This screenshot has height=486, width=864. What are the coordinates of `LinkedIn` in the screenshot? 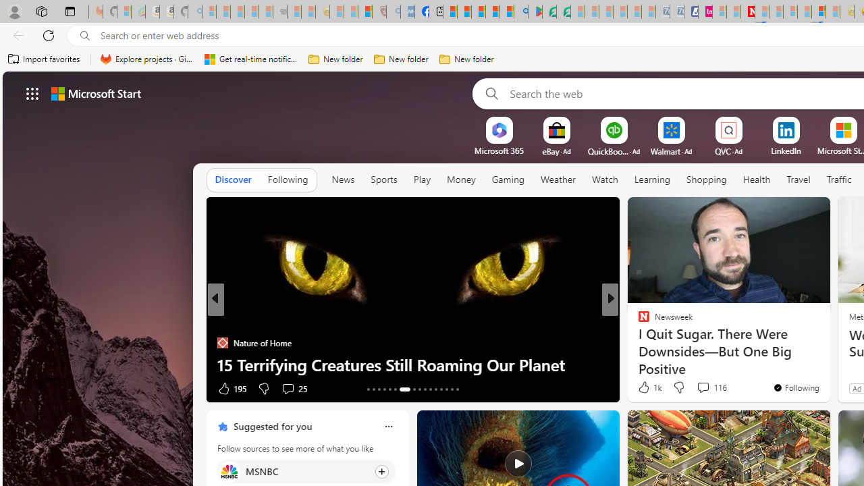 It's located at (786, 151).